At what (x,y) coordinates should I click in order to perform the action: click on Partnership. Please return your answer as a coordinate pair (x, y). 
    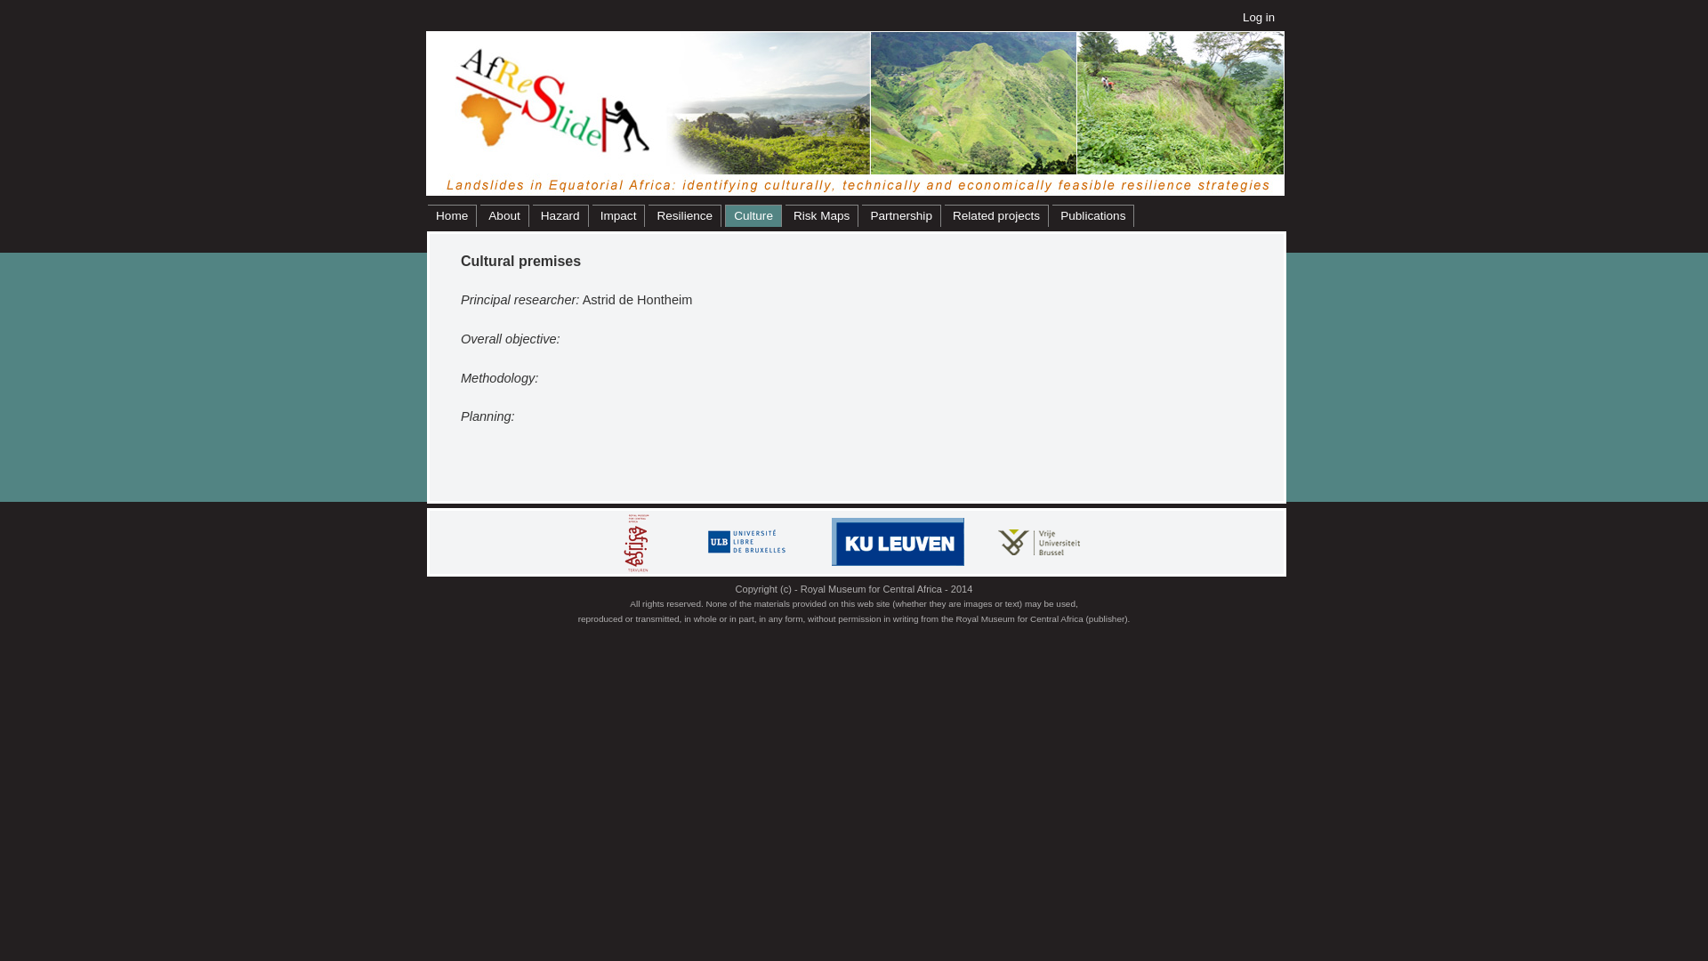
    Looking at the image, I should click on (901, 215).